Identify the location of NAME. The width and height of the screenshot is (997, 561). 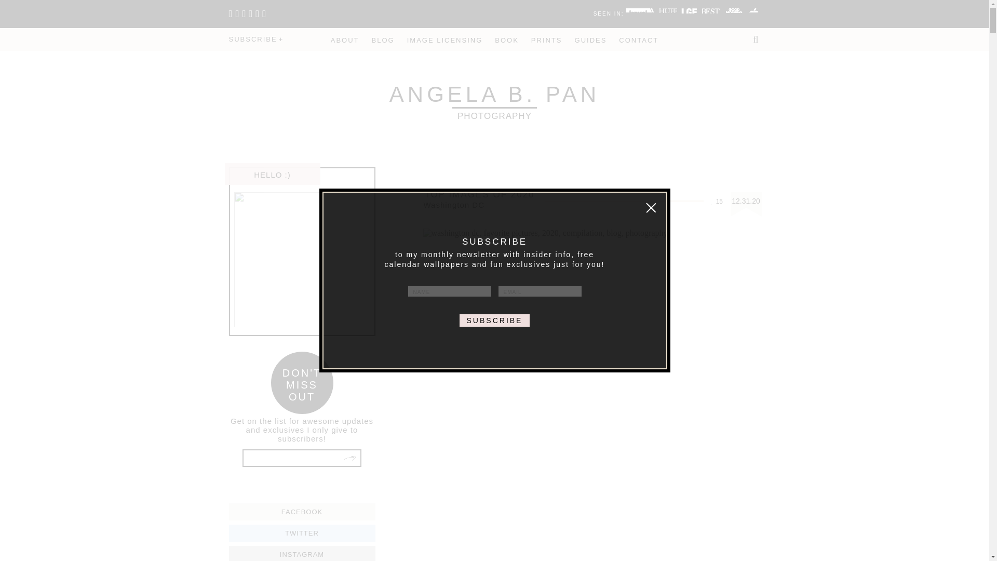
(546, 41).